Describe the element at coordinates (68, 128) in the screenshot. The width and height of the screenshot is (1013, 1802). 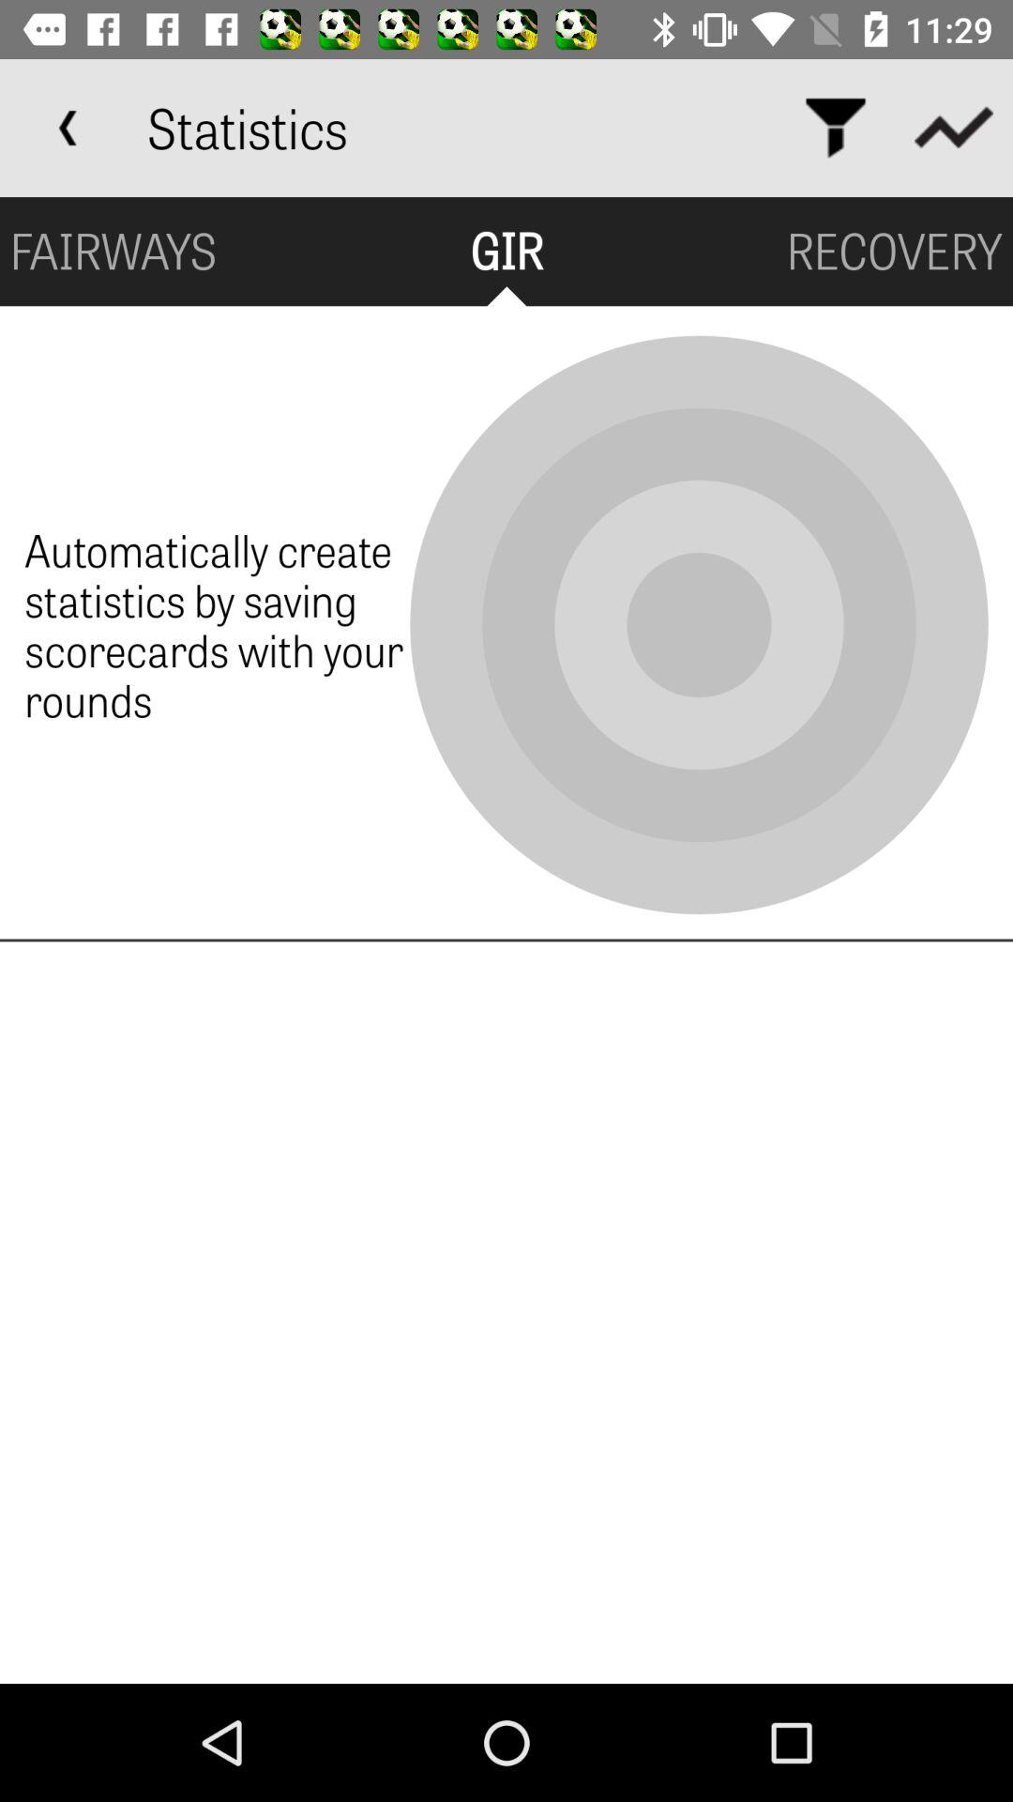
I see `turn off app to the left of statistics icon` at that location.